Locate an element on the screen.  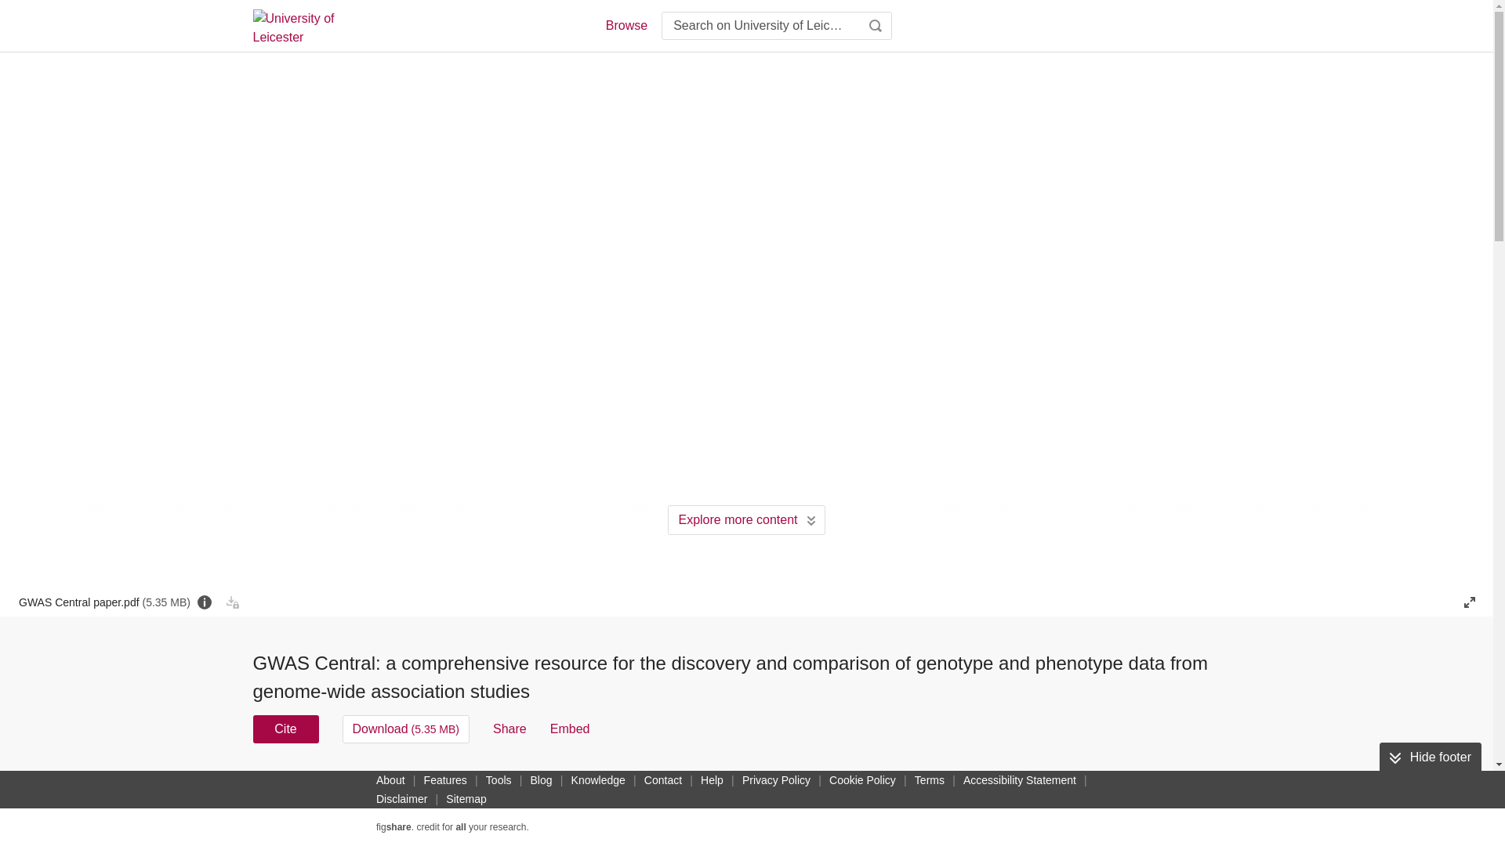
Browse is located at coordinates (626, 25).